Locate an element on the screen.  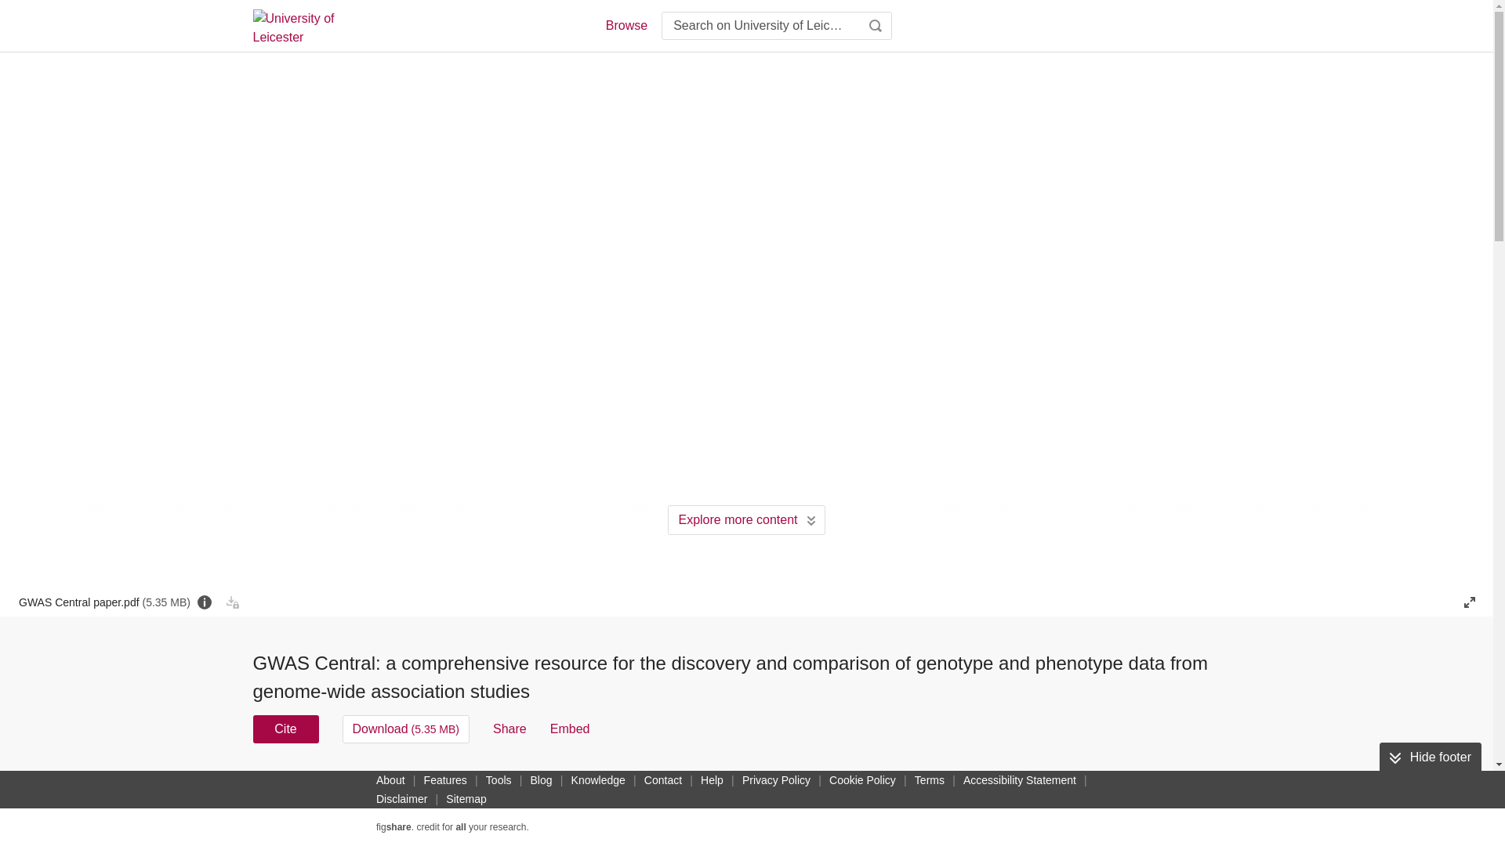
Browse is located at coordinates (626, 25).